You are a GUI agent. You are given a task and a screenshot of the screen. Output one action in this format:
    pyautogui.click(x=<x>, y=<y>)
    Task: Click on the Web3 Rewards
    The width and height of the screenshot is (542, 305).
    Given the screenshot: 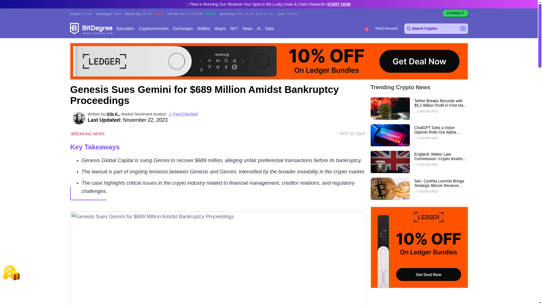 What is the action you would take?
    pyautogui.click(x=386, y=29)
    